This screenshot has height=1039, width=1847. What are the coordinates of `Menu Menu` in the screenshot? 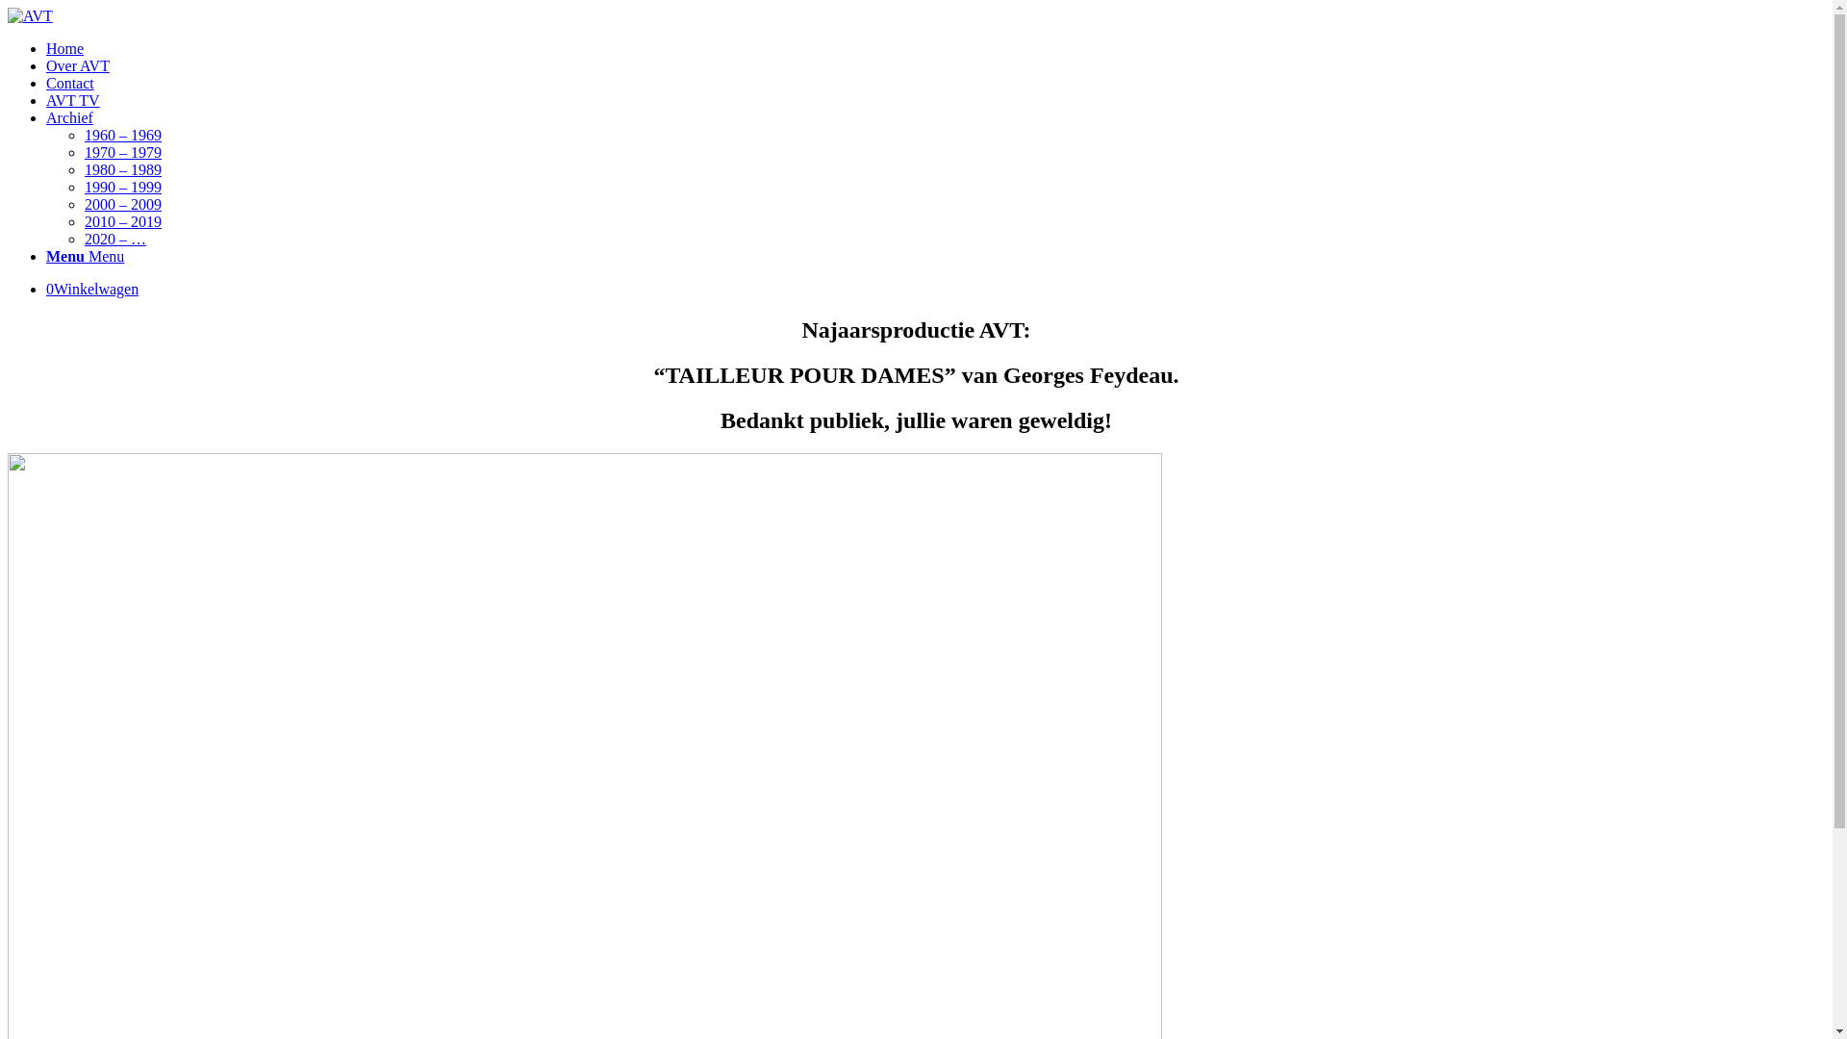 It's located at (85, 256).